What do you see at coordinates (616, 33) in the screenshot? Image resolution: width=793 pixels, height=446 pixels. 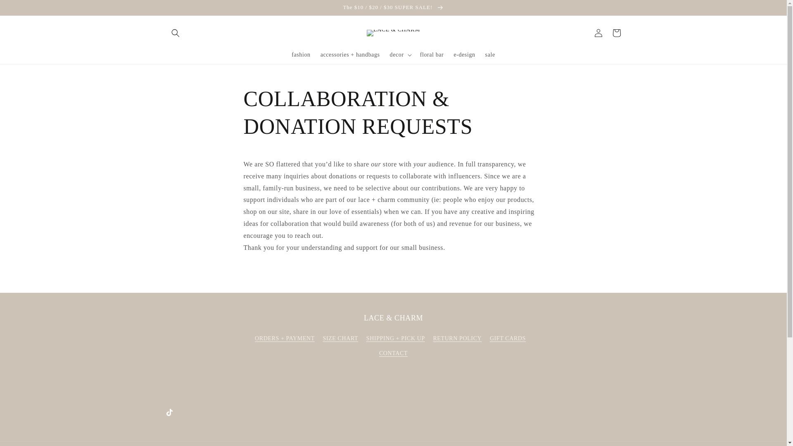 I see `Cart` at bounding box center [616, 33].